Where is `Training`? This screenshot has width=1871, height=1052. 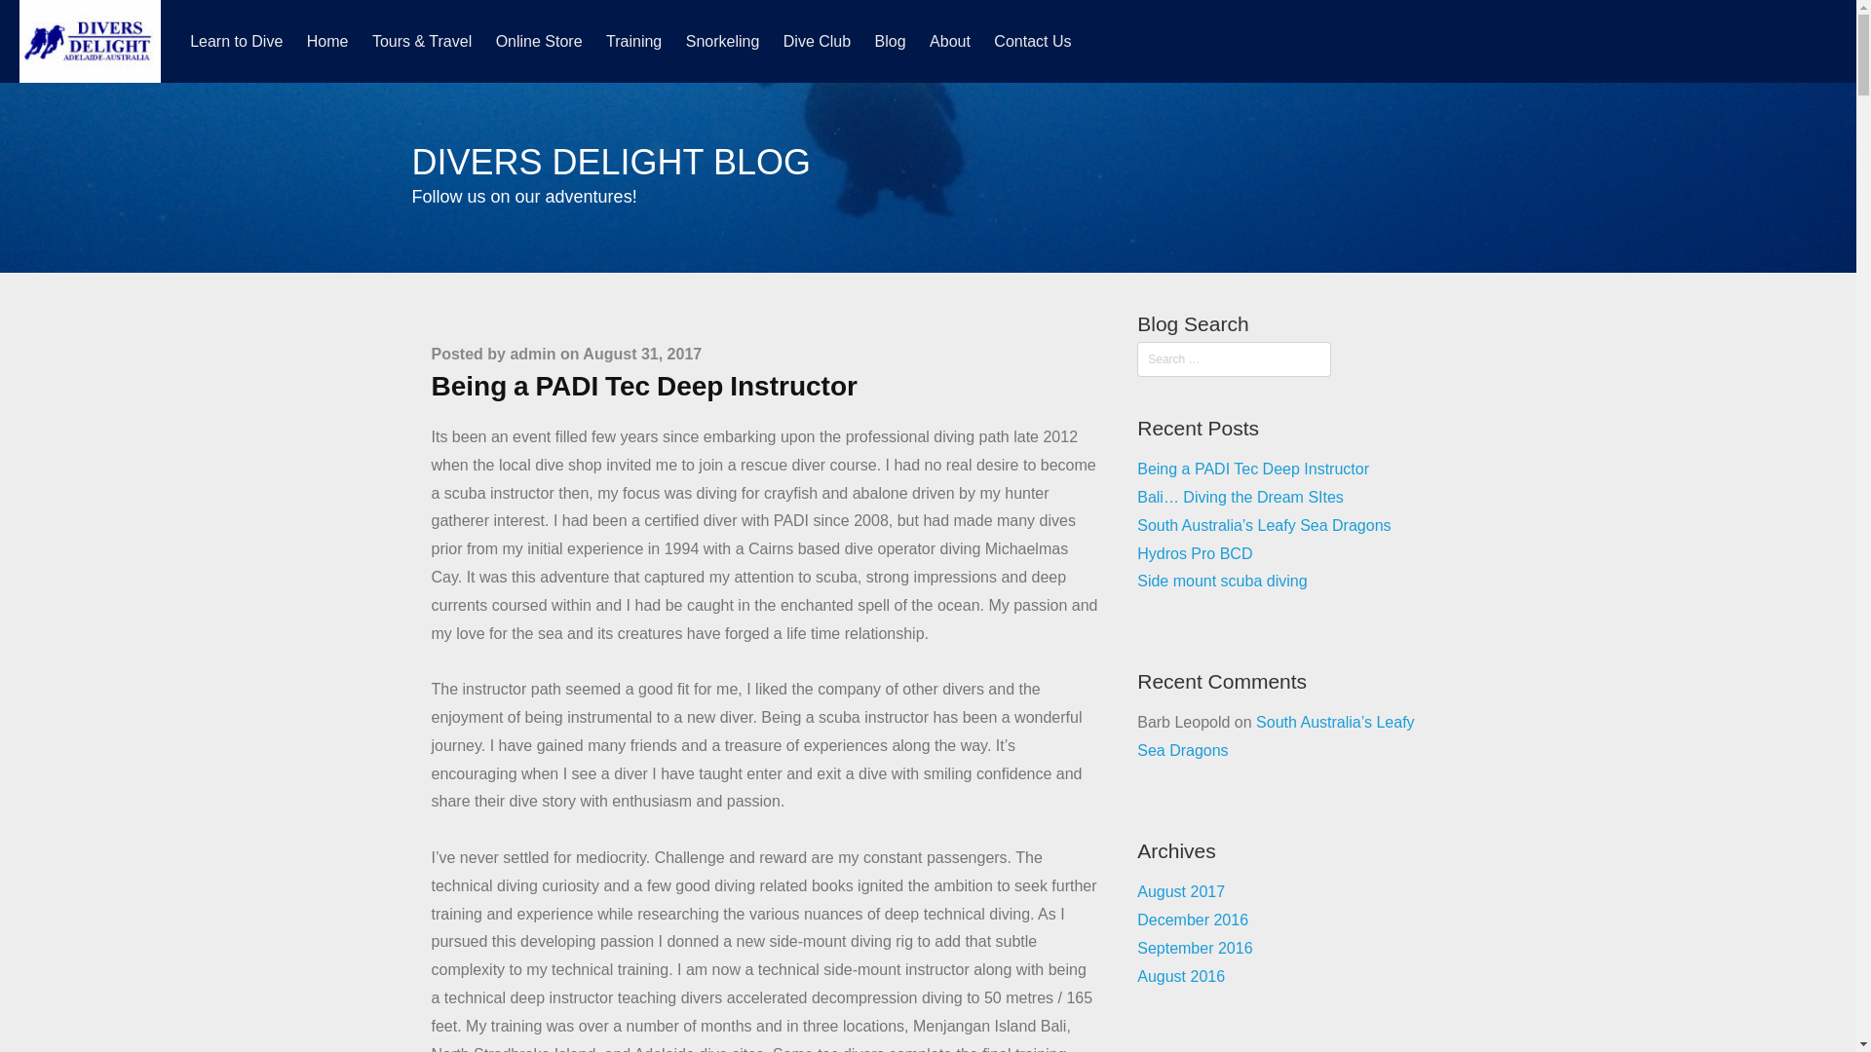 Training is located at coordinates (633, 41).